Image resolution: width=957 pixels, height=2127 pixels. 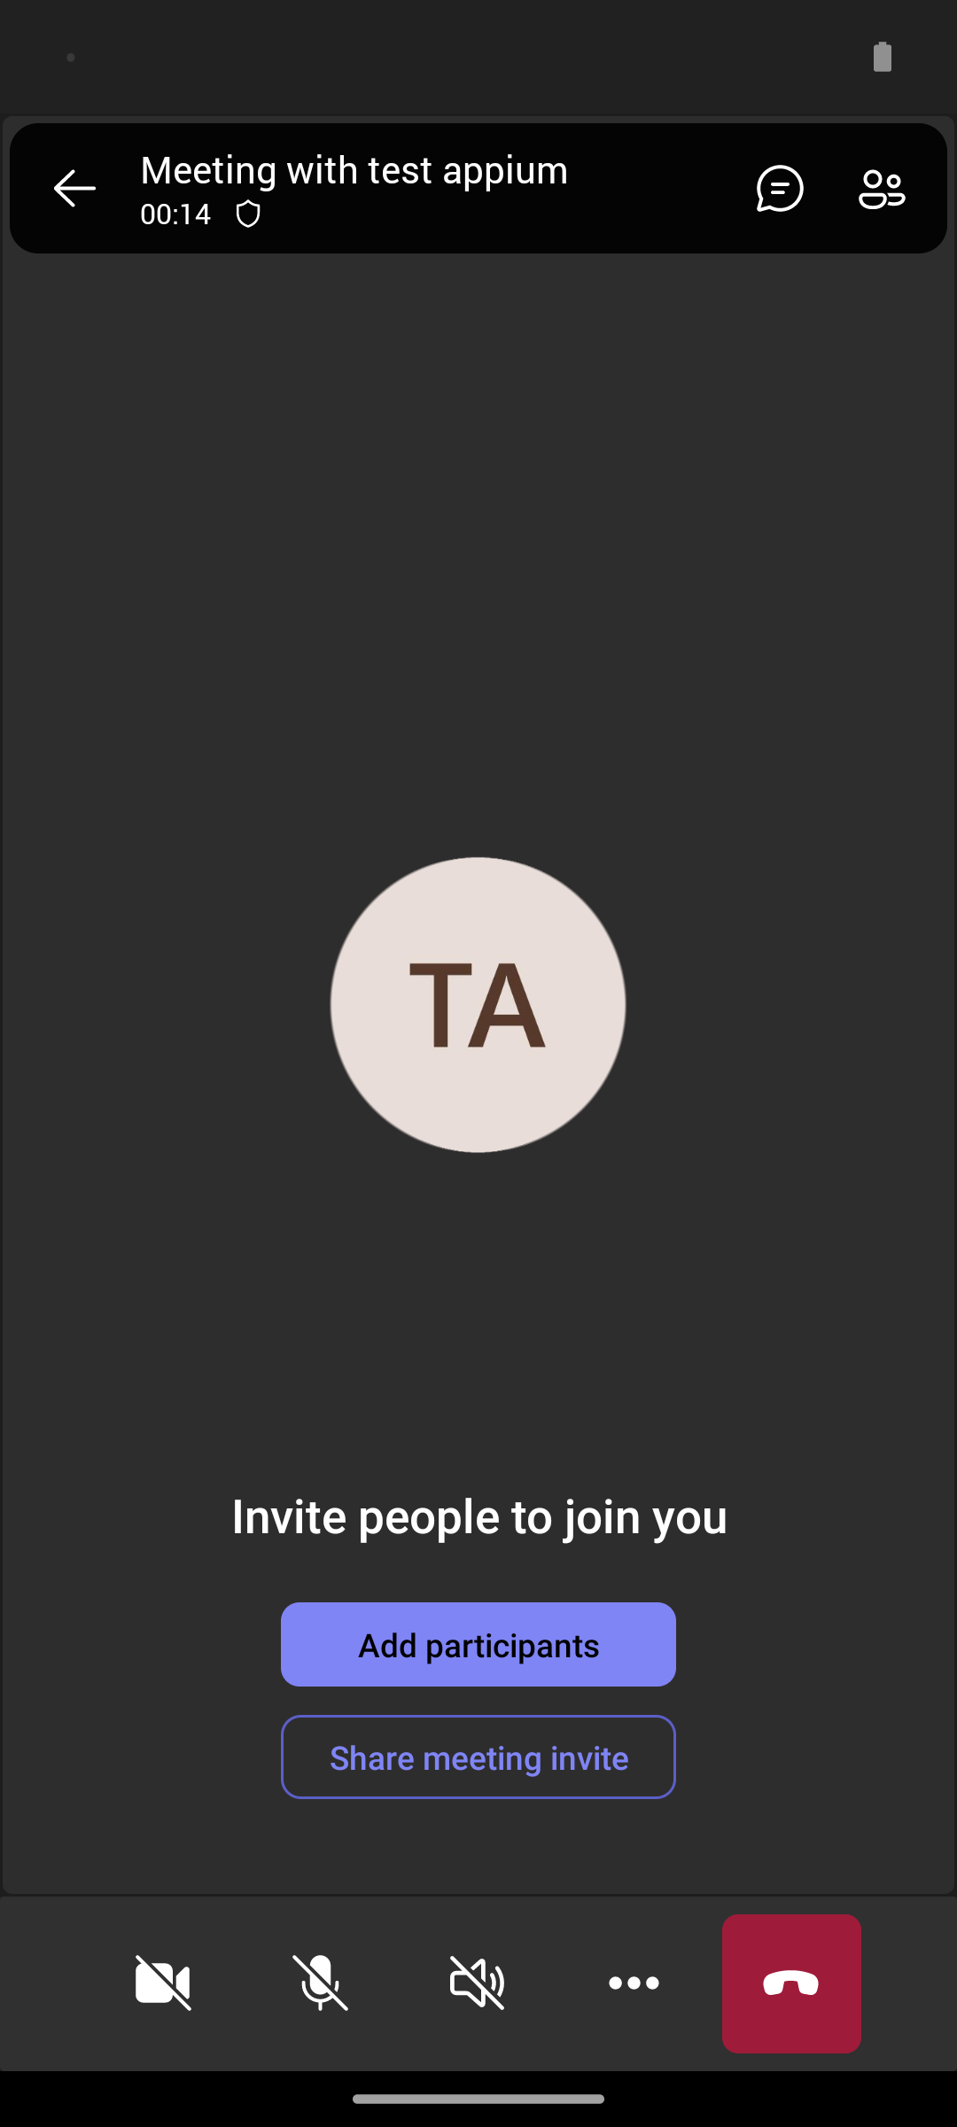 I want to click on Show participants, so click(x=890, y=188).